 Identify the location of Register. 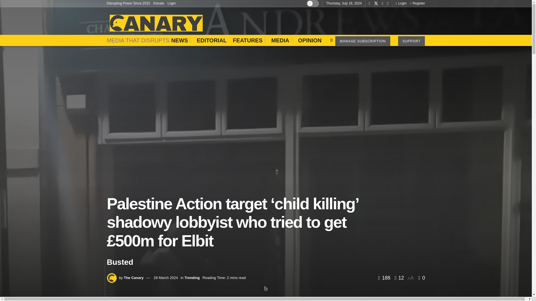
(417, 3).